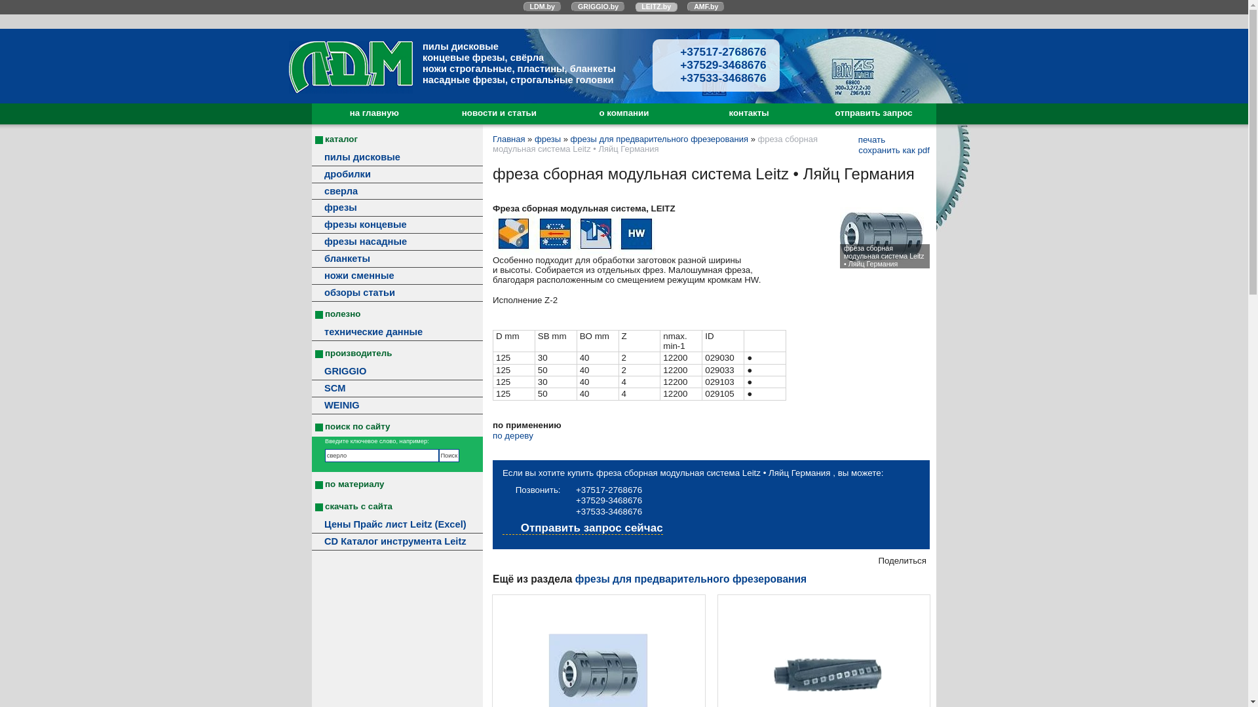 This screenshot has height=707, width=1258. I want to click on +37533-3468676, so click(716, 78).